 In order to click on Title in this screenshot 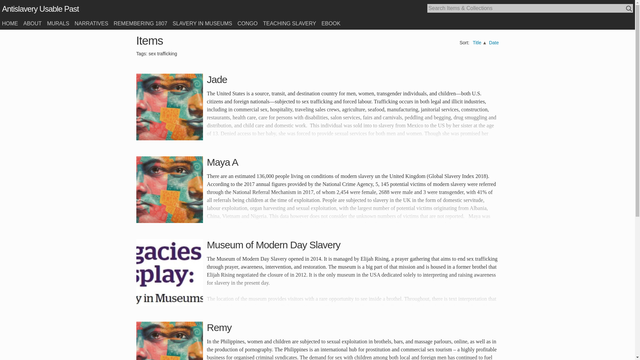, I will do `click(477, 43)`.